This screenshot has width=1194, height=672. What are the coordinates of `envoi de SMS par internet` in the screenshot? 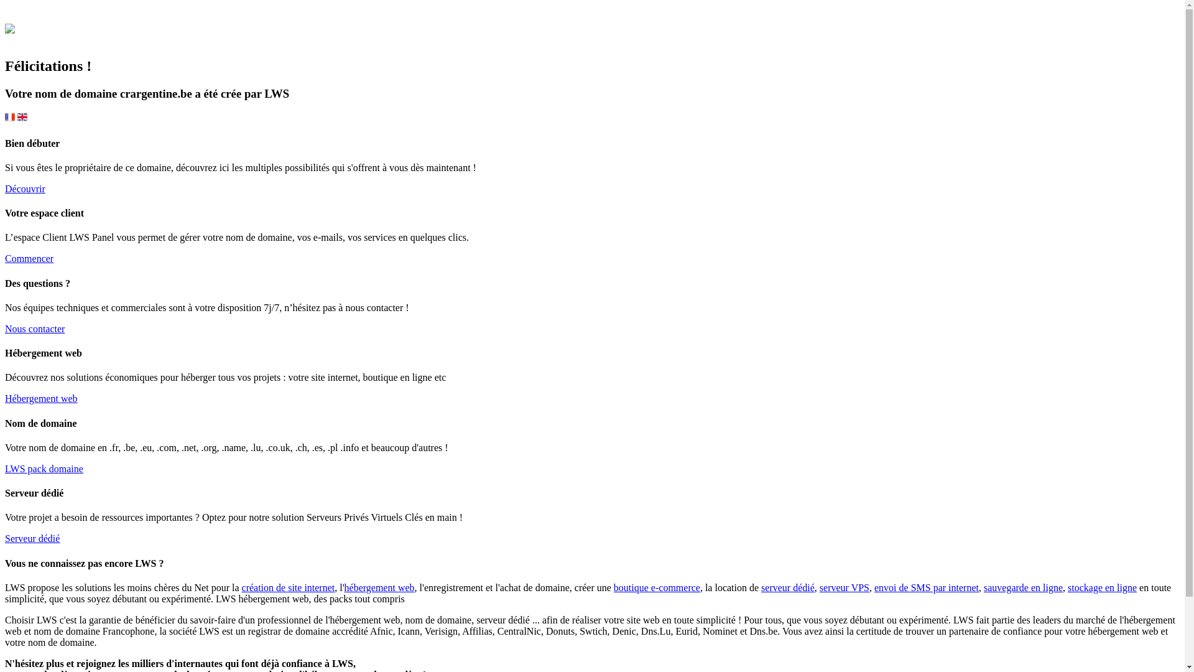 It's located at (927, 587).